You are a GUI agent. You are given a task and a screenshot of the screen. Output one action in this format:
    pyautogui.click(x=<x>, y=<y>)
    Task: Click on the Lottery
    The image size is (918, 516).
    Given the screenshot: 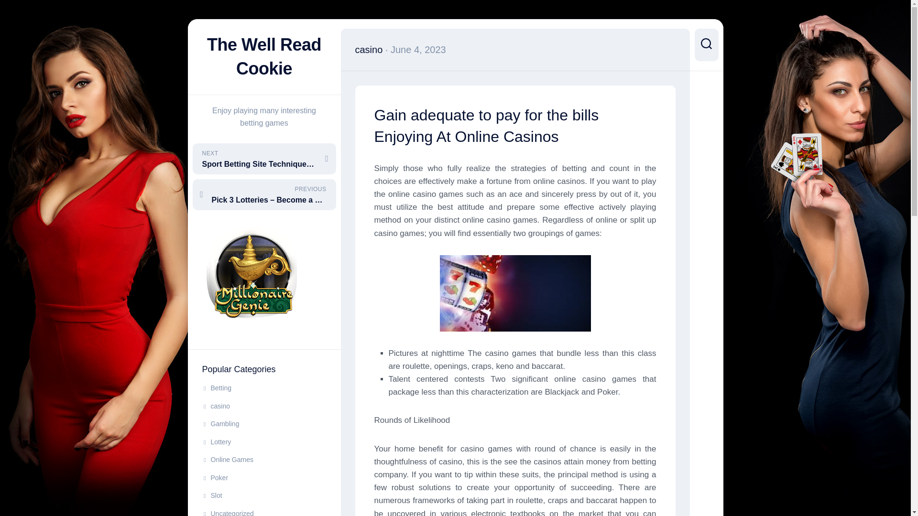 What is the action you would take?
    pyautogui.click(x=216, y=441)
    